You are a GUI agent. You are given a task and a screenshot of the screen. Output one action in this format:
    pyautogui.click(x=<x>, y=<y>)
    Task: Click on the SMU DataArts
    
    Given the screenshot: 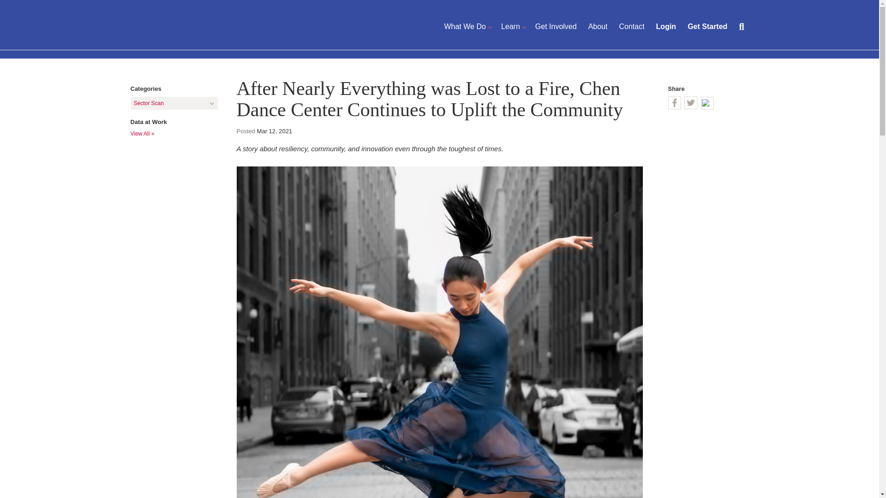 What is the action you would take?
    pyautogui.click(x=205, y=25)
    